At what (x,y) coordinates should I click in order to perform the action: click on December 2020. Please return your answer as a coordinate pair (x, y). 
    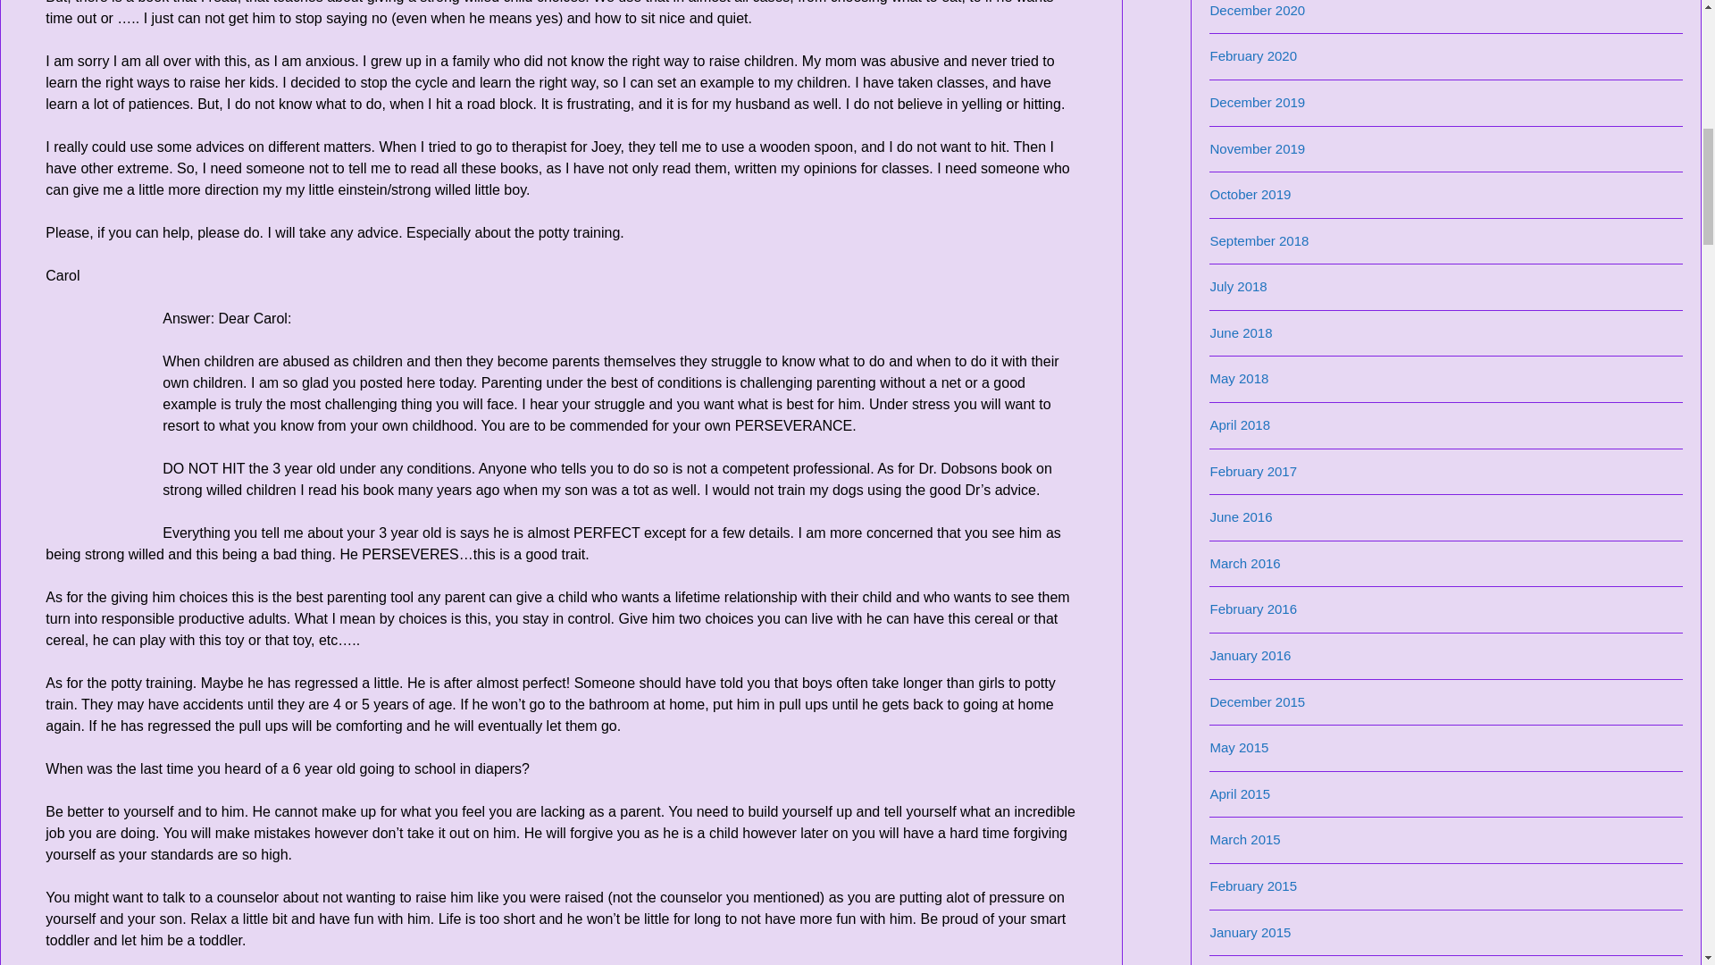
    Looking at the image, I should click on (1257, 11).